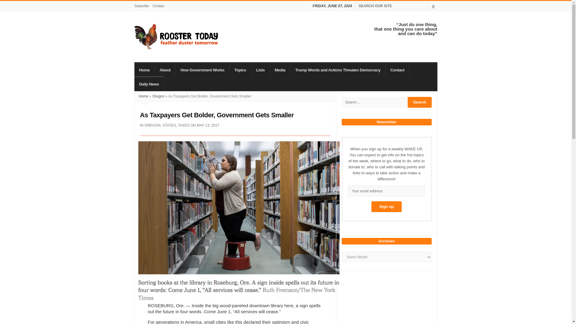 The height and width of the screenshot is (324, 576). What do you see at coordinates (145, 70) in the screenshot?
I see `Home` at bounding box center [145, 70].